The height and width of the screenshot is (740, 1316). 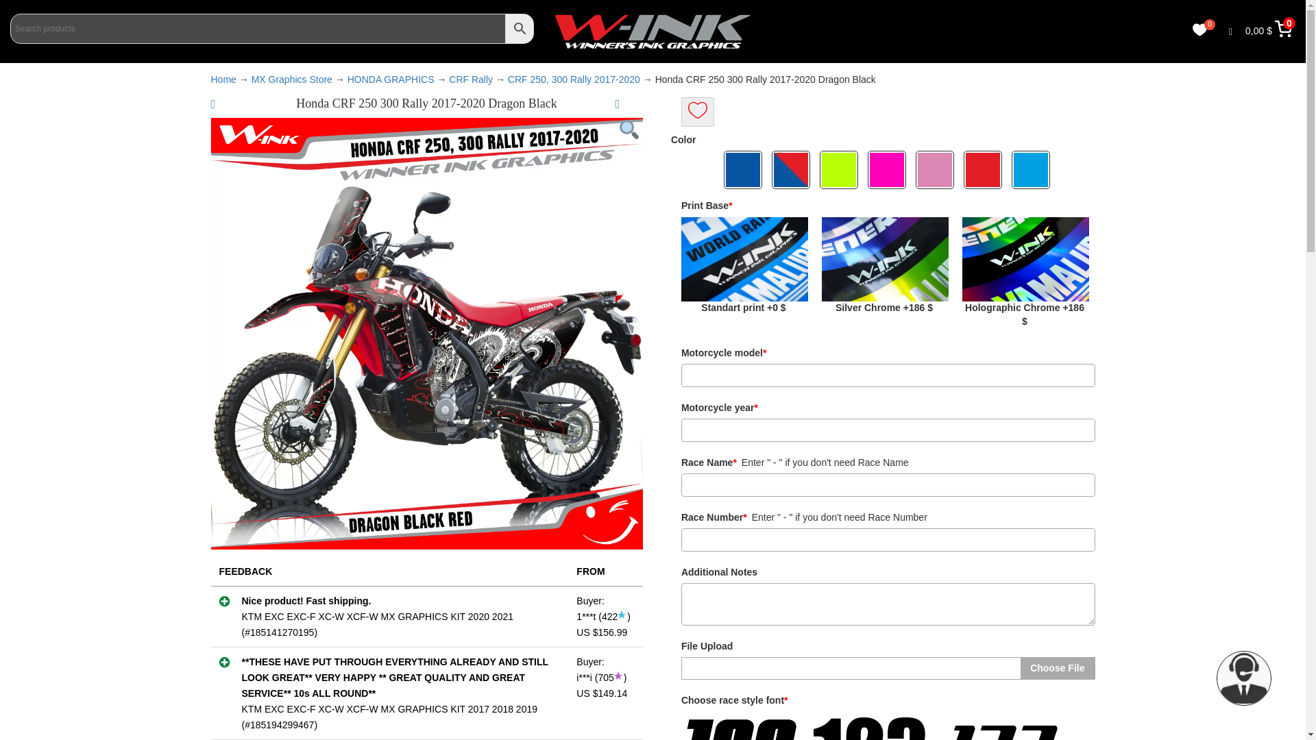 What do you see at coordinates (888, 170) in the screenshot?
I see `Magenta` at bounding box center [888, 170].